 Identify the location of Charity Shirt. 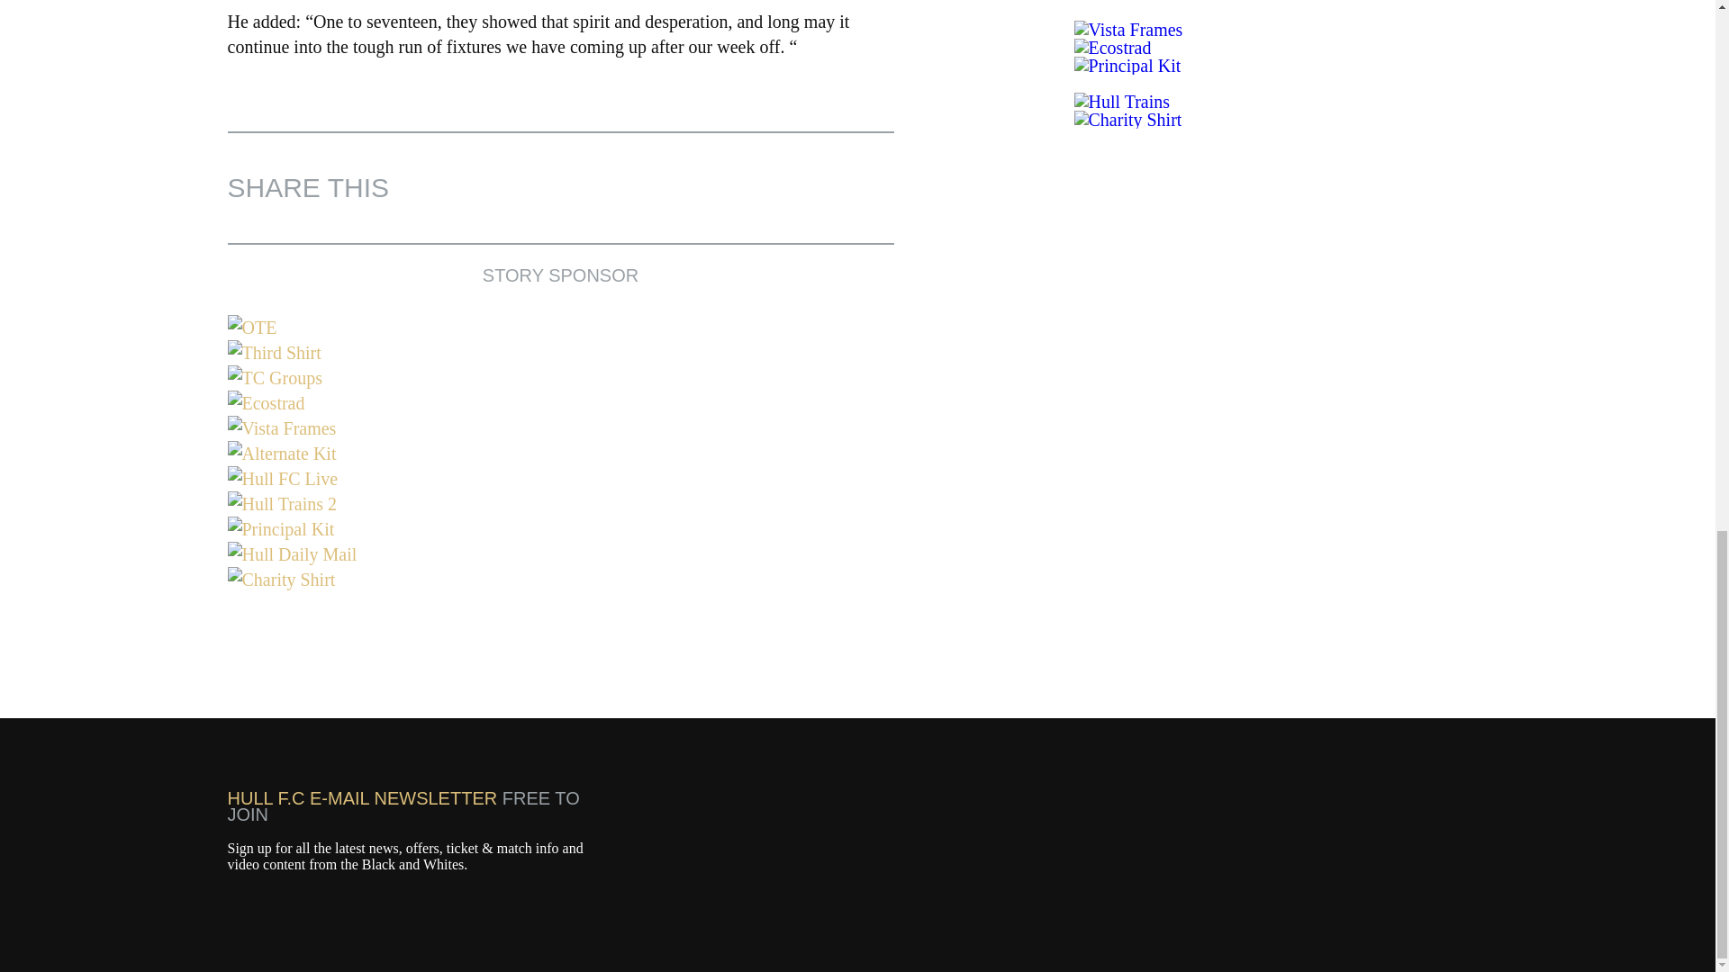
(560, 579).